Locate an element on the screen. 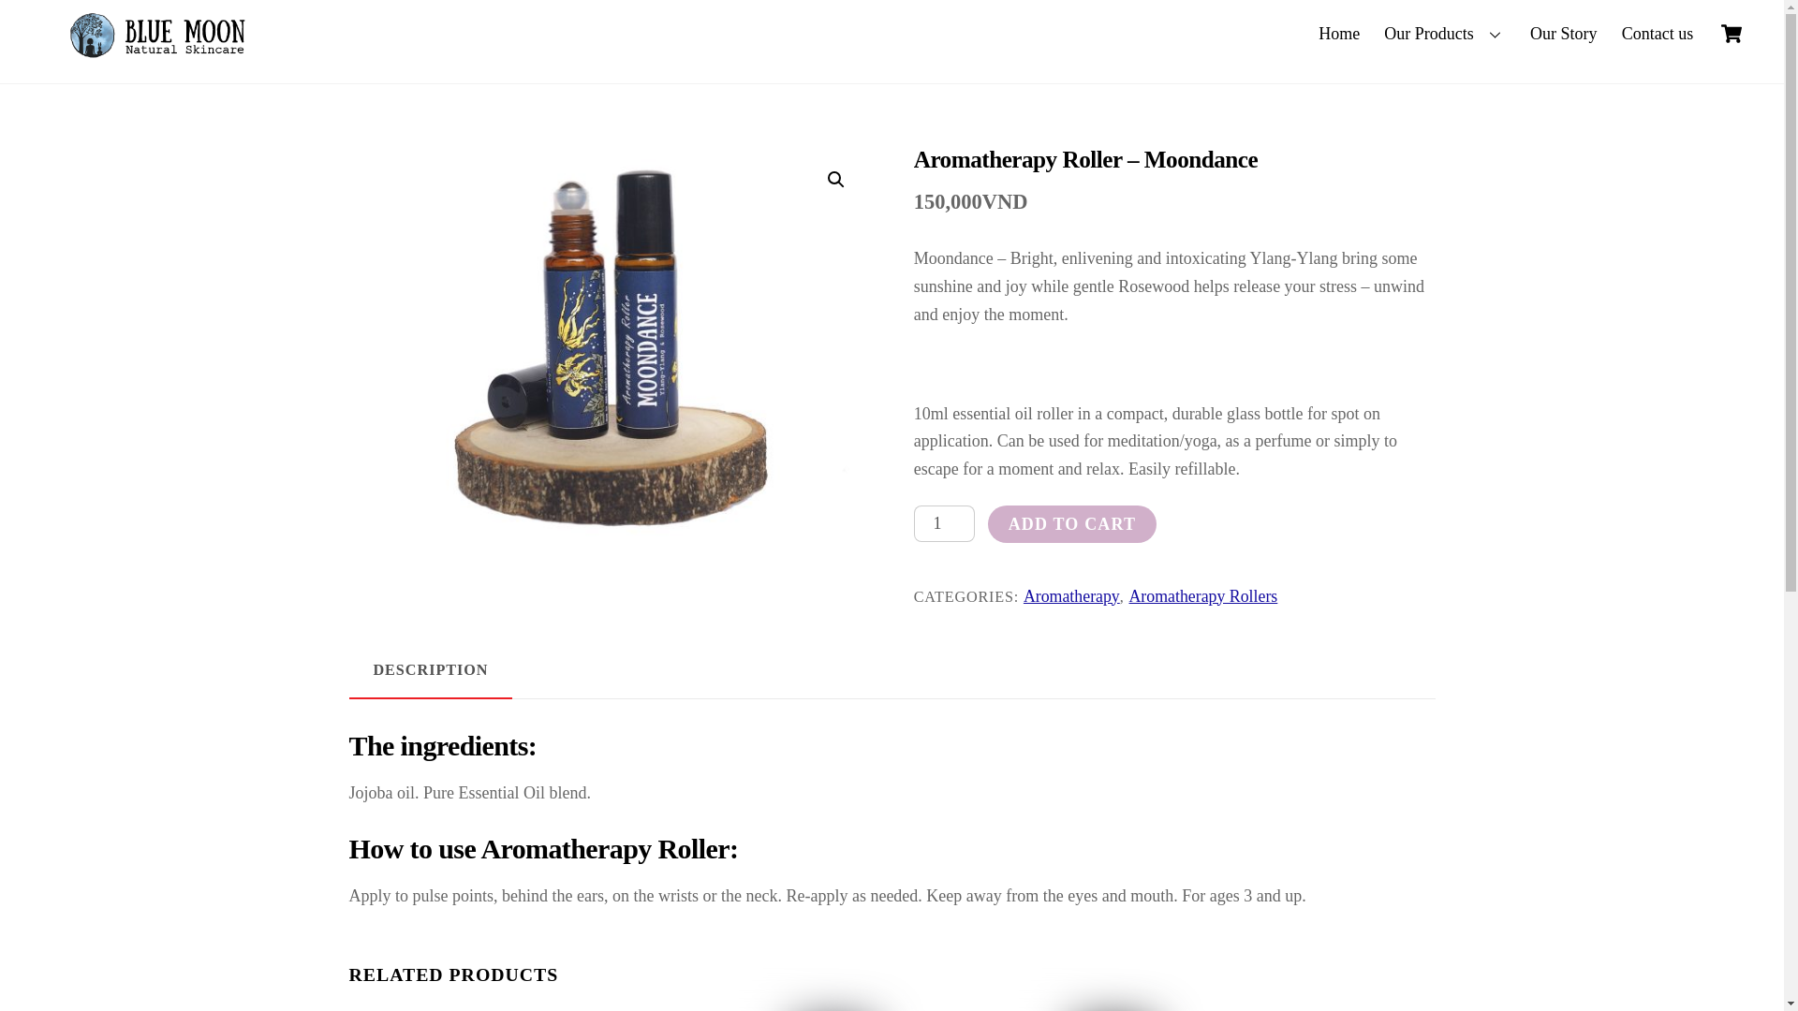 Image resolution: width=1798 pixels, height=1011 pixels. Website logo header 500X100 2021-01 is located at coordinates (167, 37).